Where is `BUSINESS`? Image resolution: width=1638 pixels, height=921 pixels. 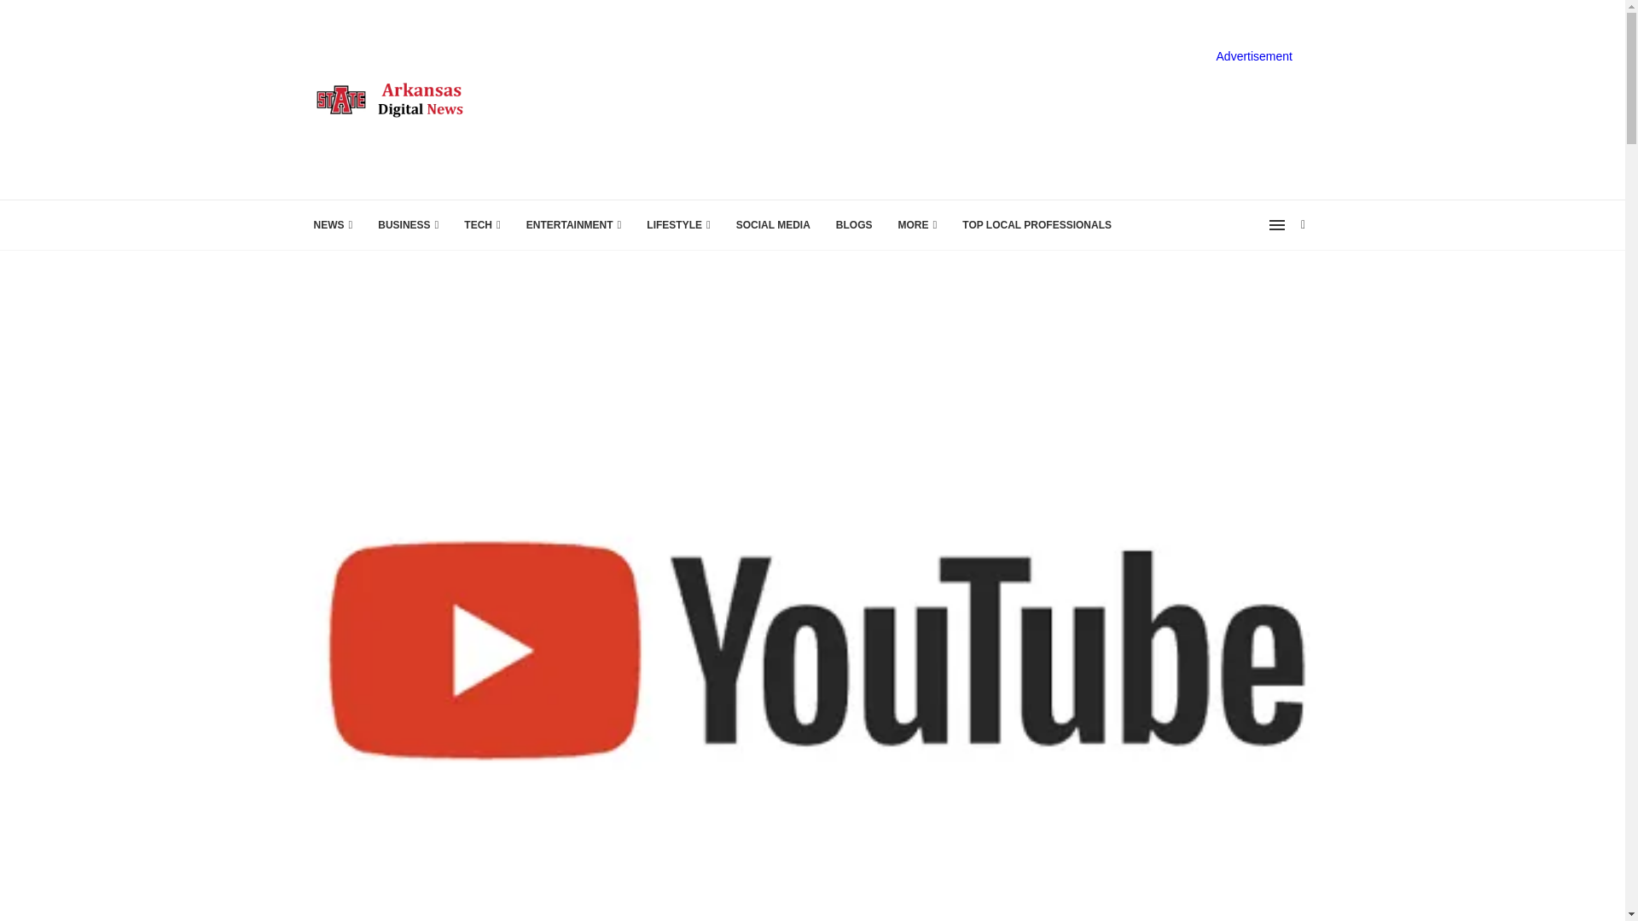 BUSINESS is located at coordinates (408, 225).